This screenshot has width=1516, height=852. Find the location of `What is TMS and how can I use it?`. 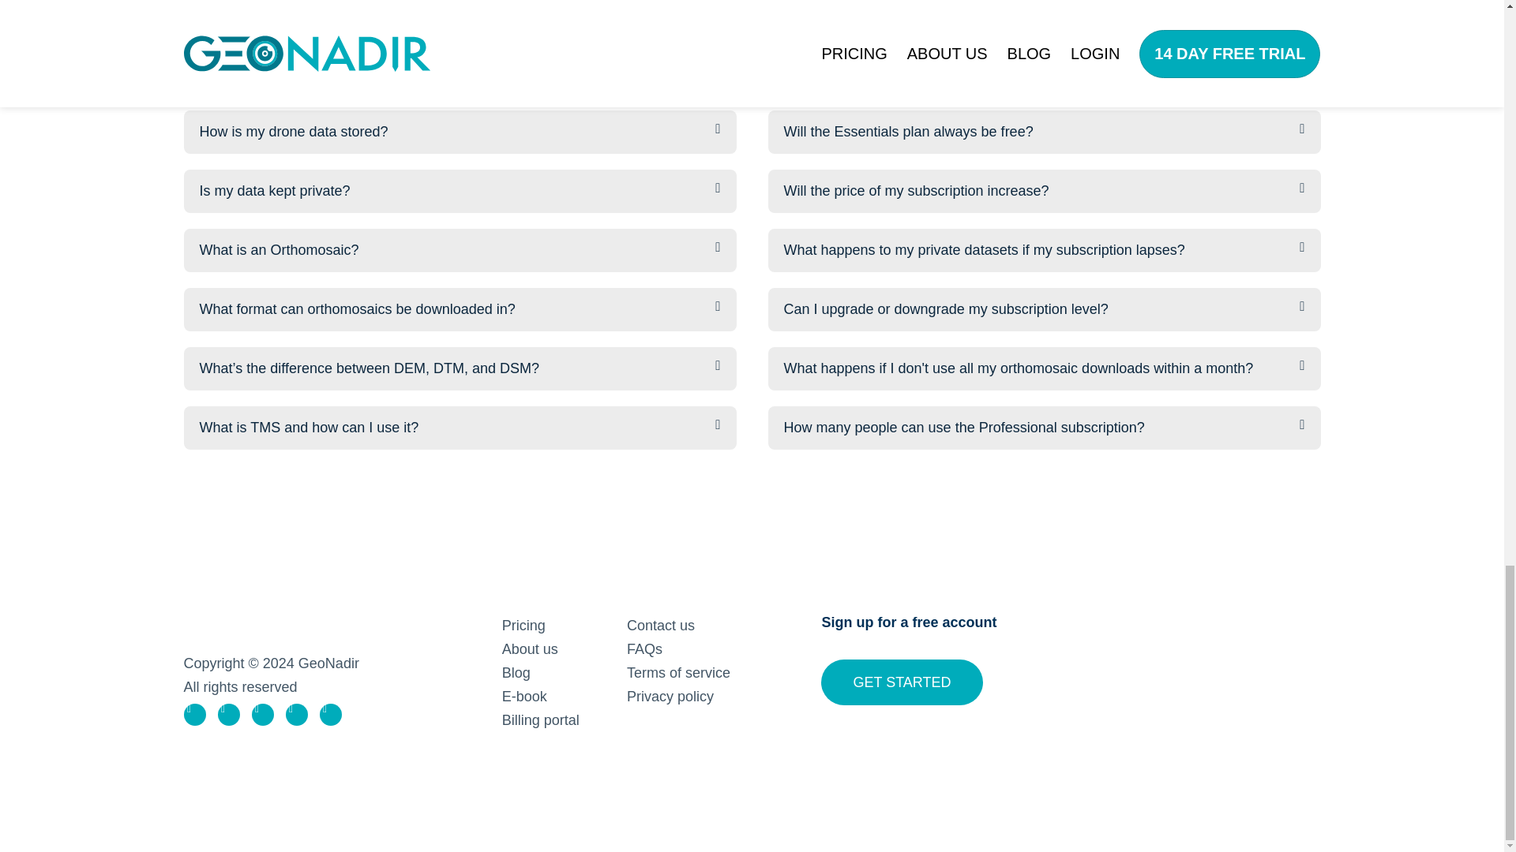

What is TMS and how can I use it? is located at coordinates (308, 428).